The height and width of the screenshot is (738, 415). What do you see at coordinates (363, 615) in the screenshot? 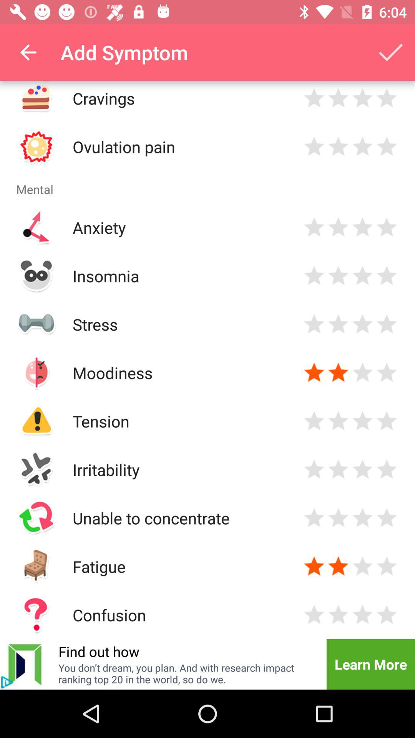
I see `rate 3 stars` at bounding box center [363, 615].